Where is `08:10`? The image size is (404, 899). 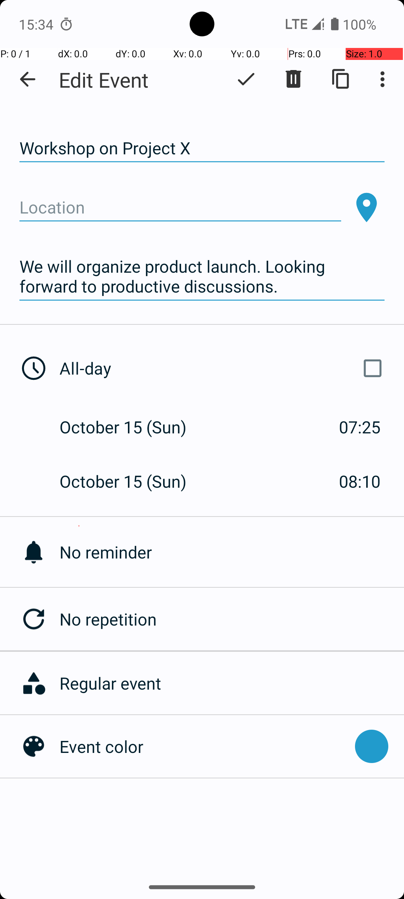 08:10 is located at coordinates (360, 481).